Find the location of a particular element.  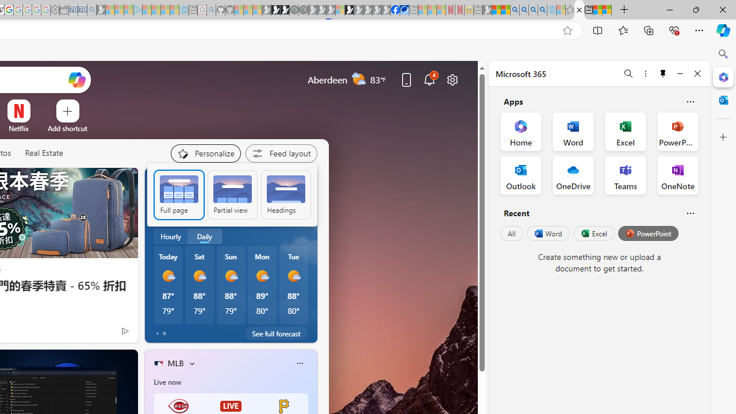

Teams Office App is located at coordinates (626, 175).